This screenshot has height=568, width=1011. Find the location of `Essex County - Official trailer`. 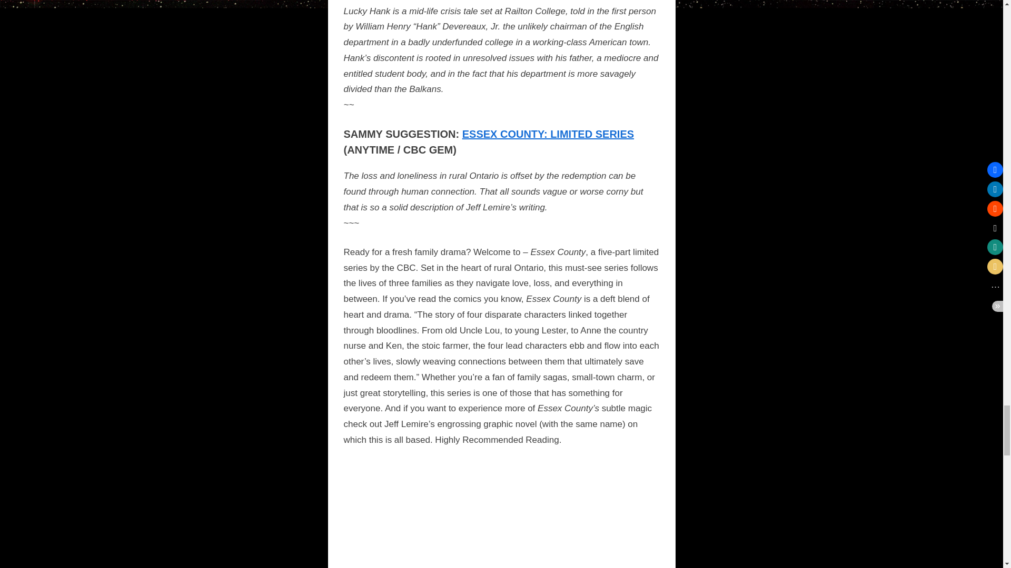

Essex County - Official trailer is located at coordinates (501, 514).